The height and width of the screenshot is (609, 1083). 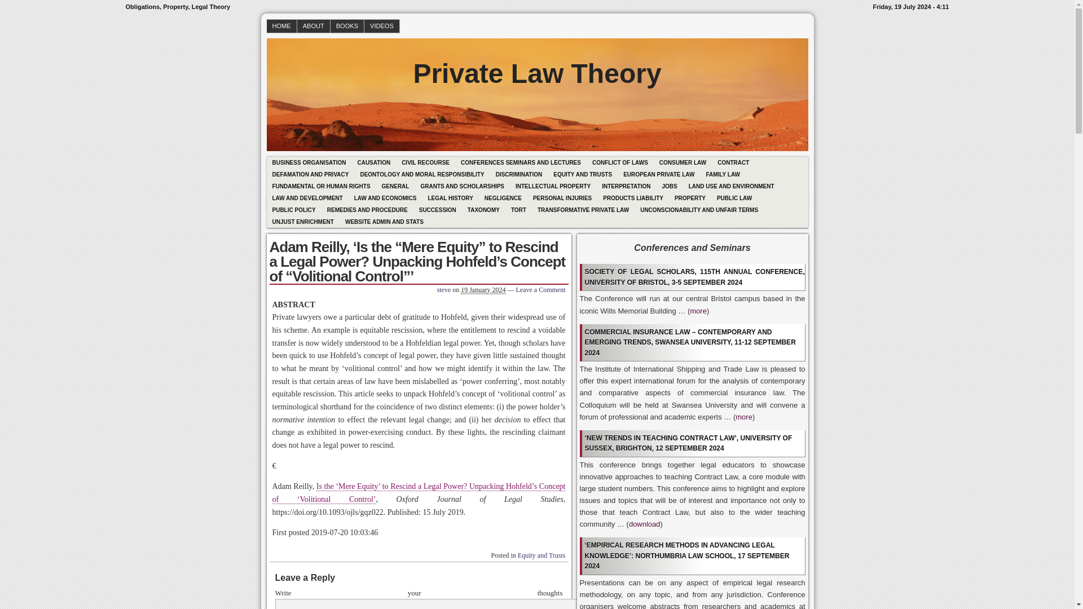 What do you see at coordinates (421, 174) in the screenshot?
I see `DEONTOLOGY AND MORAL RESPONSIBILITY` at bounding box center [421, 174].